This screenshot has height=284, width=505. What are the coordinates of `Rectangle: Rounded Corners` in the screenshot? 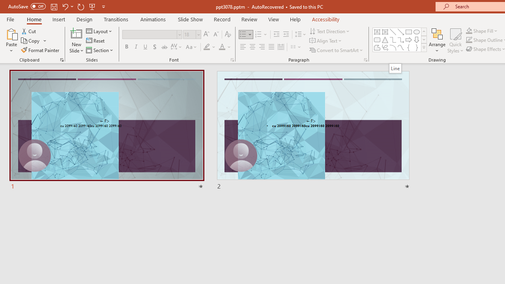 It's located at (377, 39).